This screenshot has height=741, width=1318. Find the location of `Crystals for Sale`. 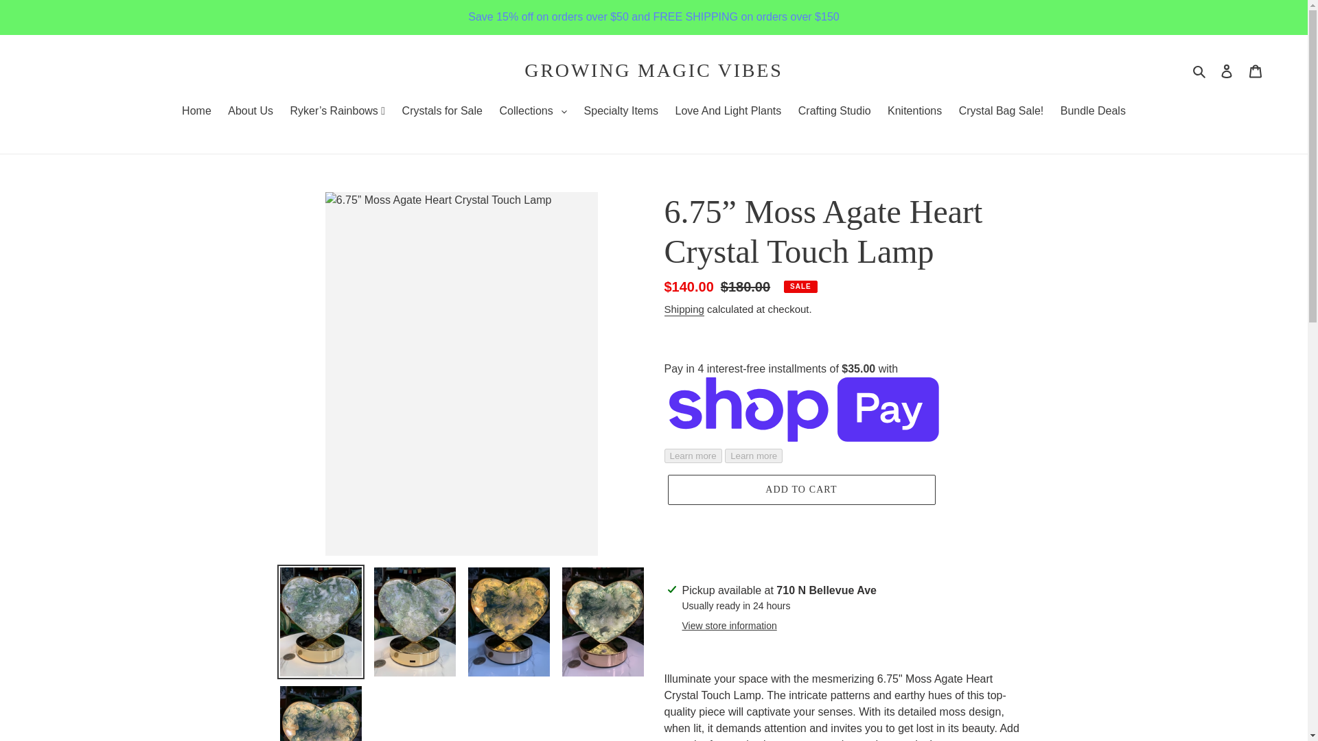

Crystals for Sale is located at coordinates (442, 113).